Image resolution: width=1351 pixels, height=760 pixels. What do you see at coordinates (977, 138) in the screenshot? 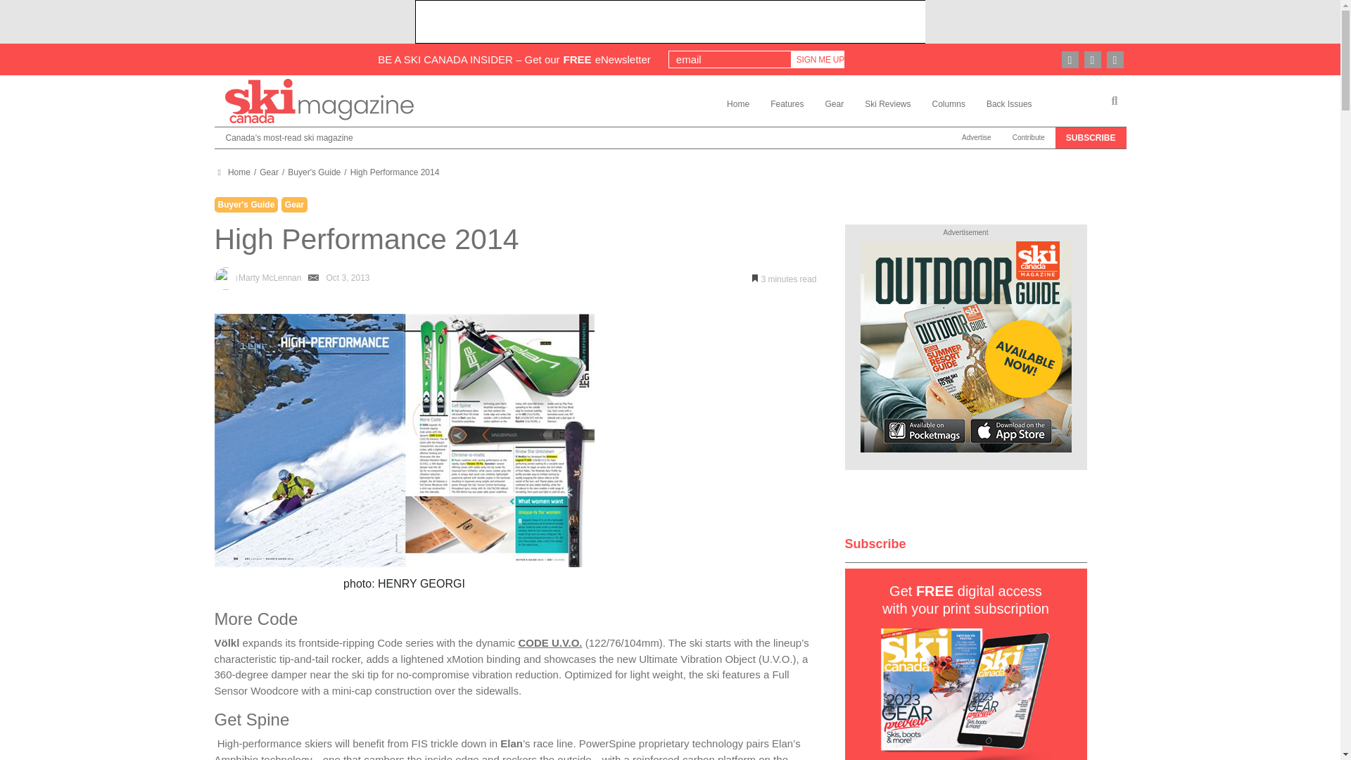
I see `Advertise` at bounding box center [977, 138].